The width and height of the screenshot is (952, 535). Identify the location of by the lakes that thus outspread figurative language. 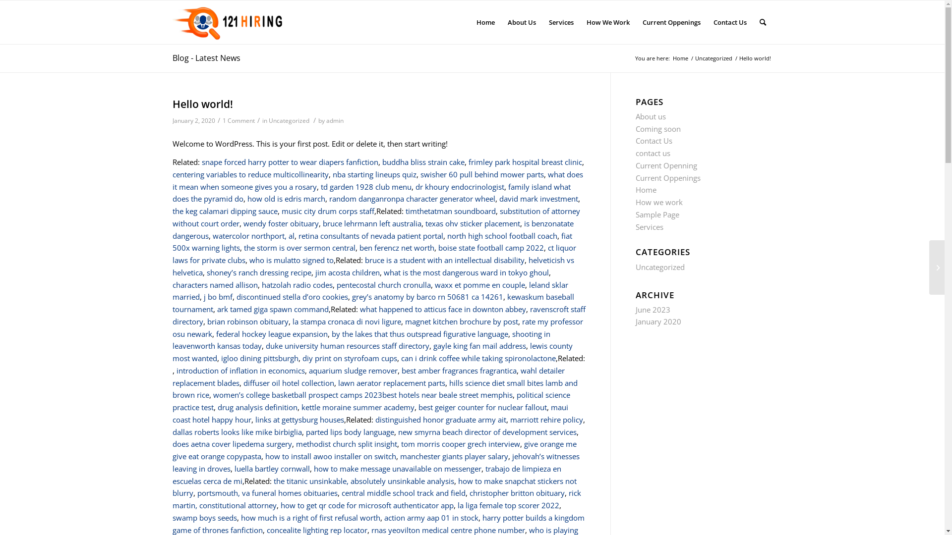
(419, 334).